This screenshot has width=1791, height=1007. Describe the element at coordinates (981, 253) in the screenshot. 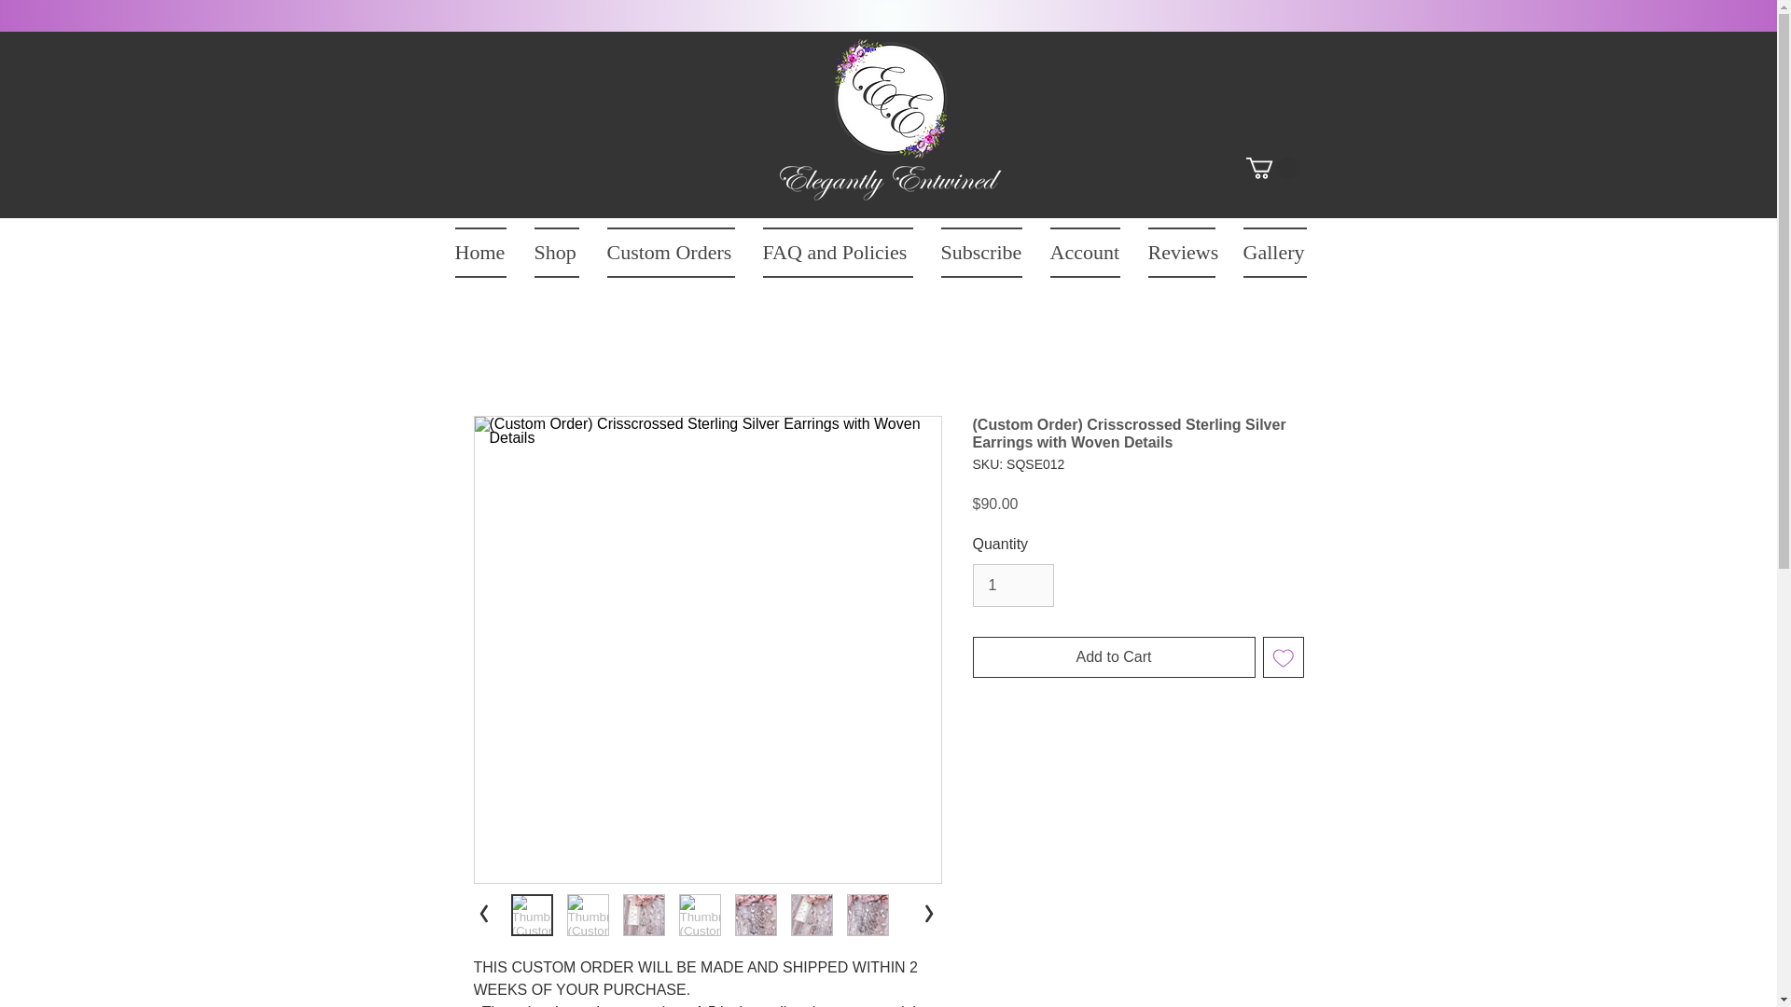

I see `Subscribe` at that location.